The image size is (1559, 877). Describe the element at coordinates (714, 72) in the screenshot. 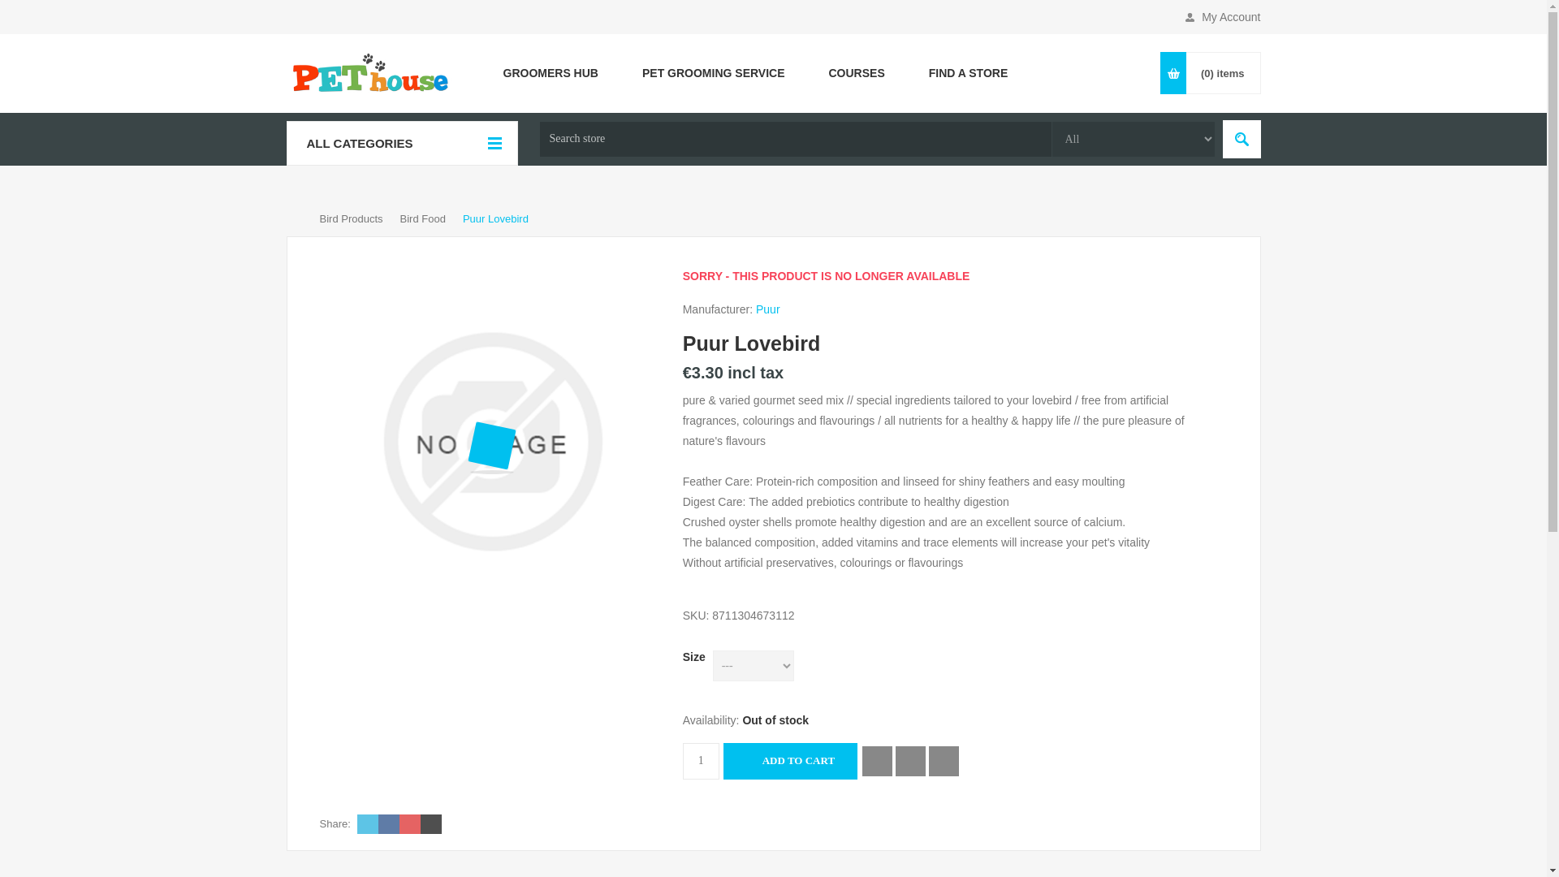

I see `Pet Grooming Service` at that location.